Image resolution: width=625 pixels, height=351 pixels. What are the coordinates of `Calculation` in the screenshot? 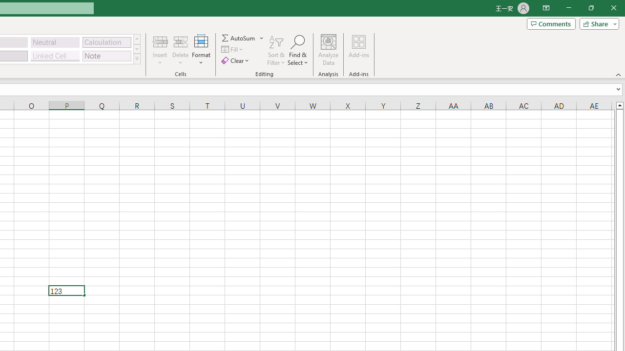 It's located at (106, 42).